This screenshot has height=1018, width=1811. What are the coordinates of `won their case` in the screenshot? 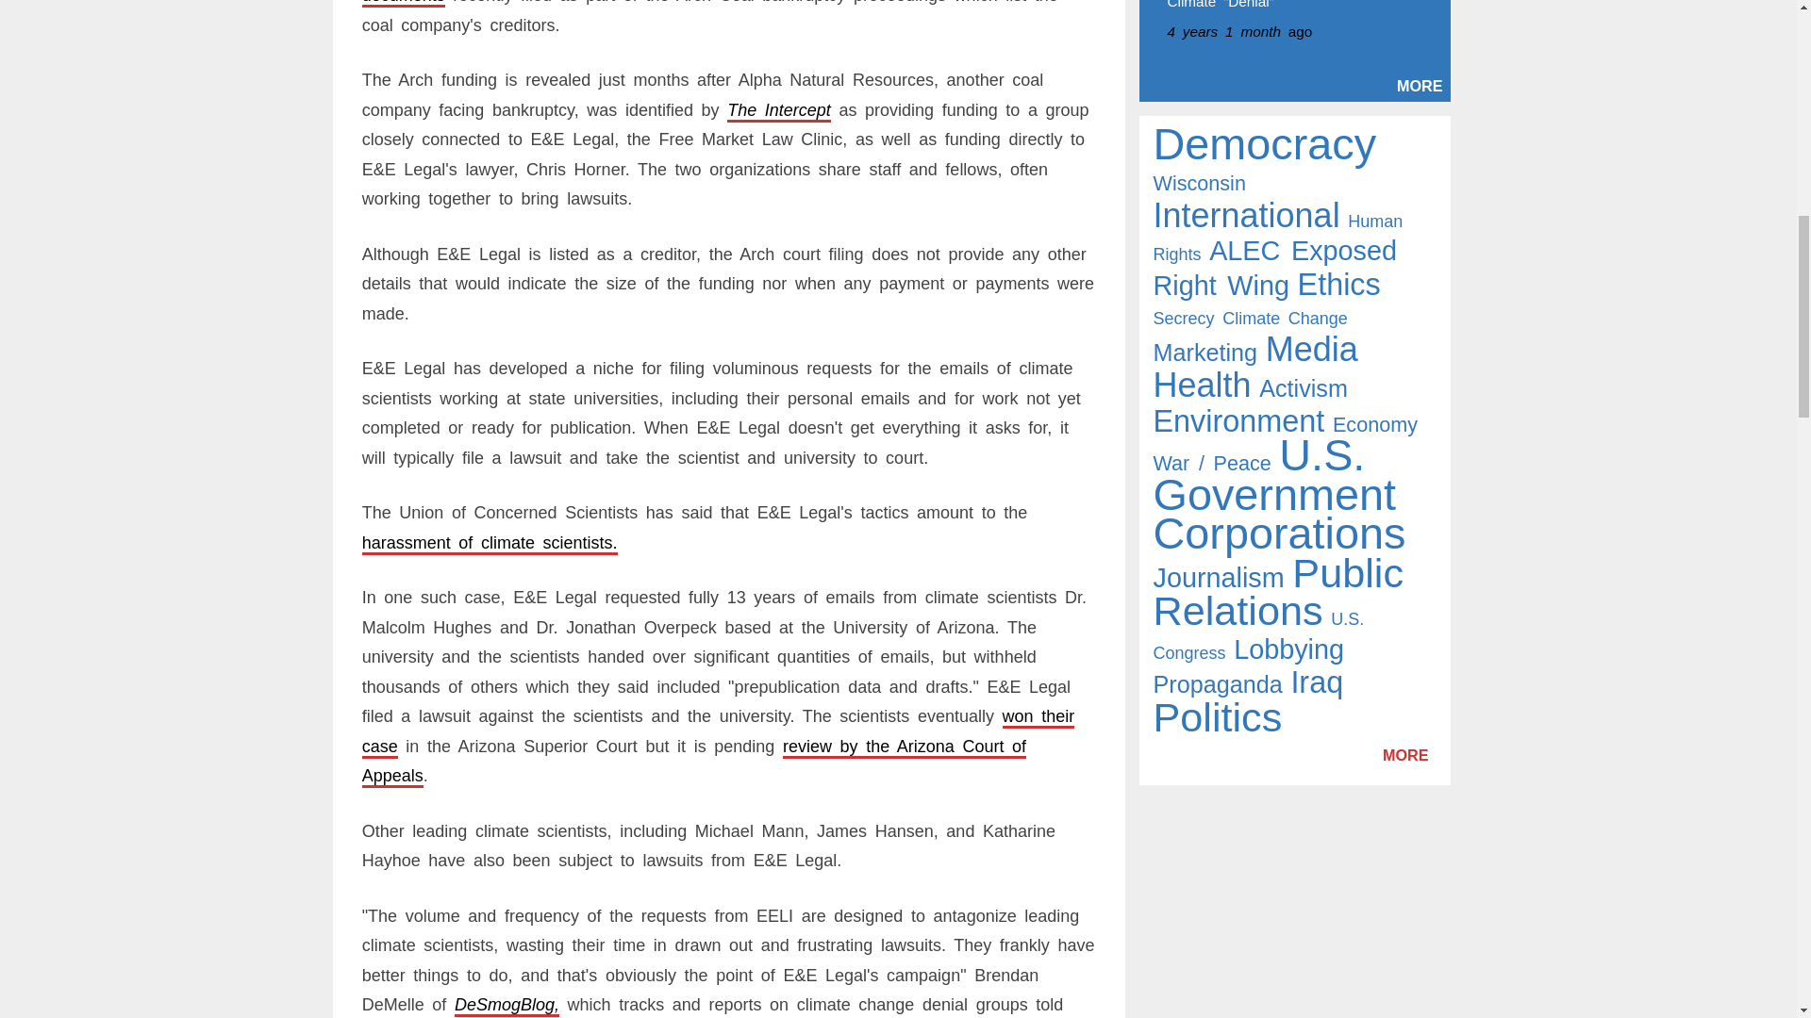 It's located at (719, 731).